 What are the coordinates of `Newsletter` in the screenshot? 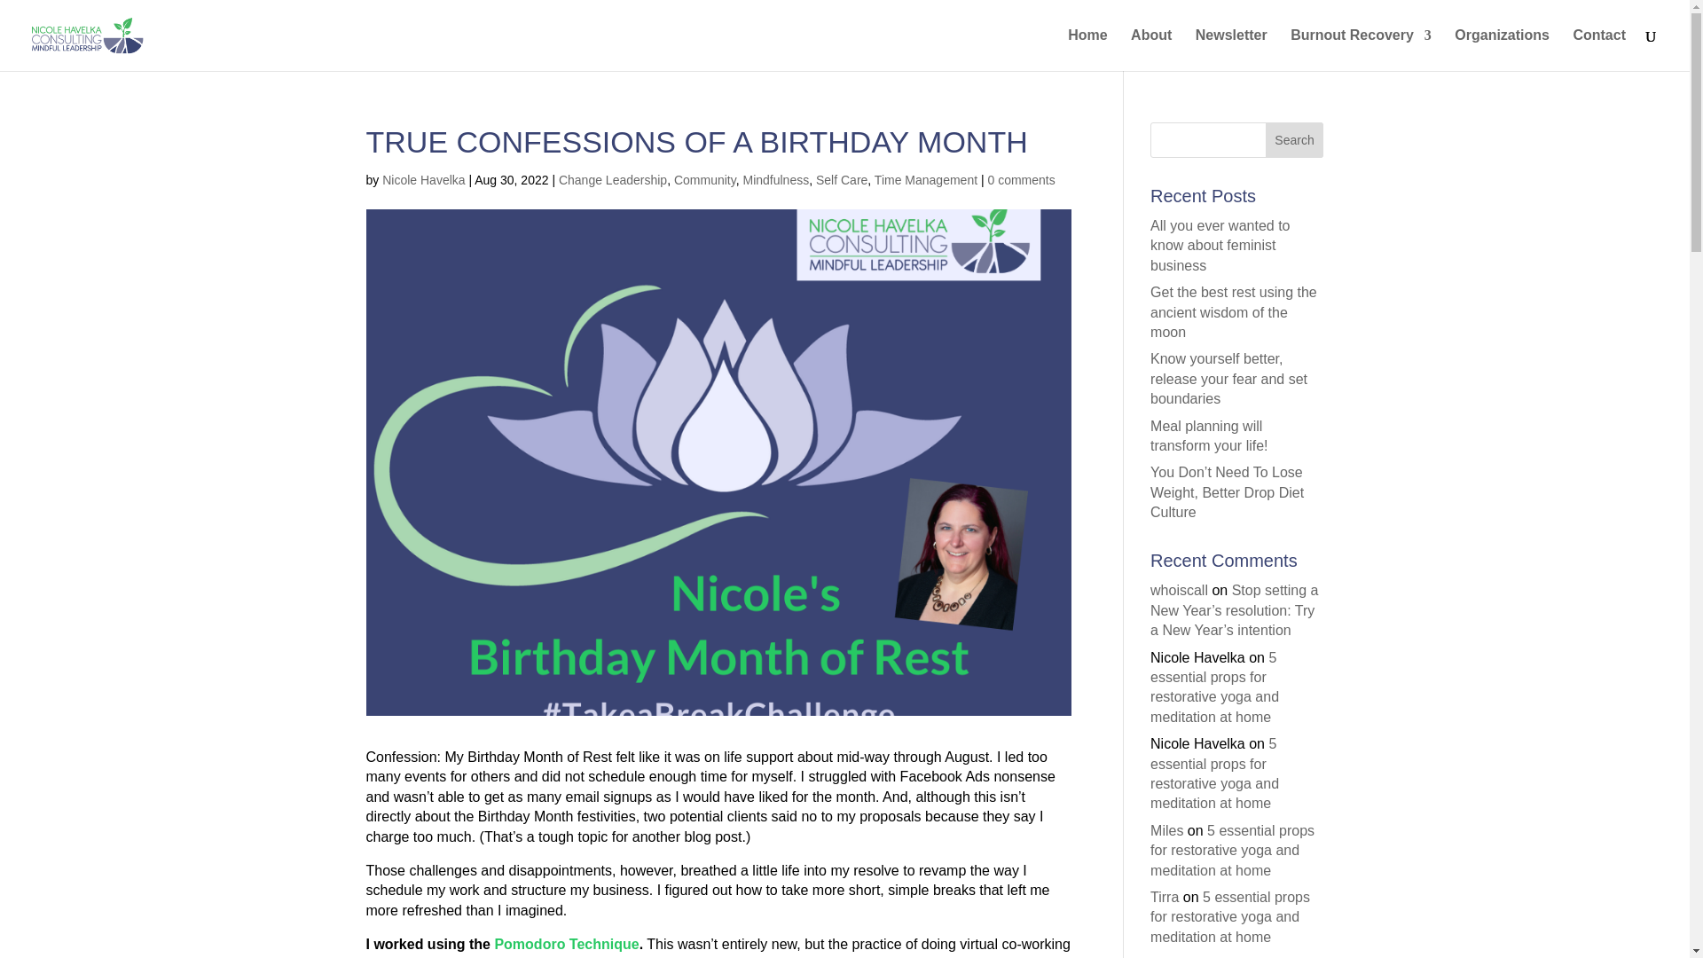 It's located at (1231, 50).